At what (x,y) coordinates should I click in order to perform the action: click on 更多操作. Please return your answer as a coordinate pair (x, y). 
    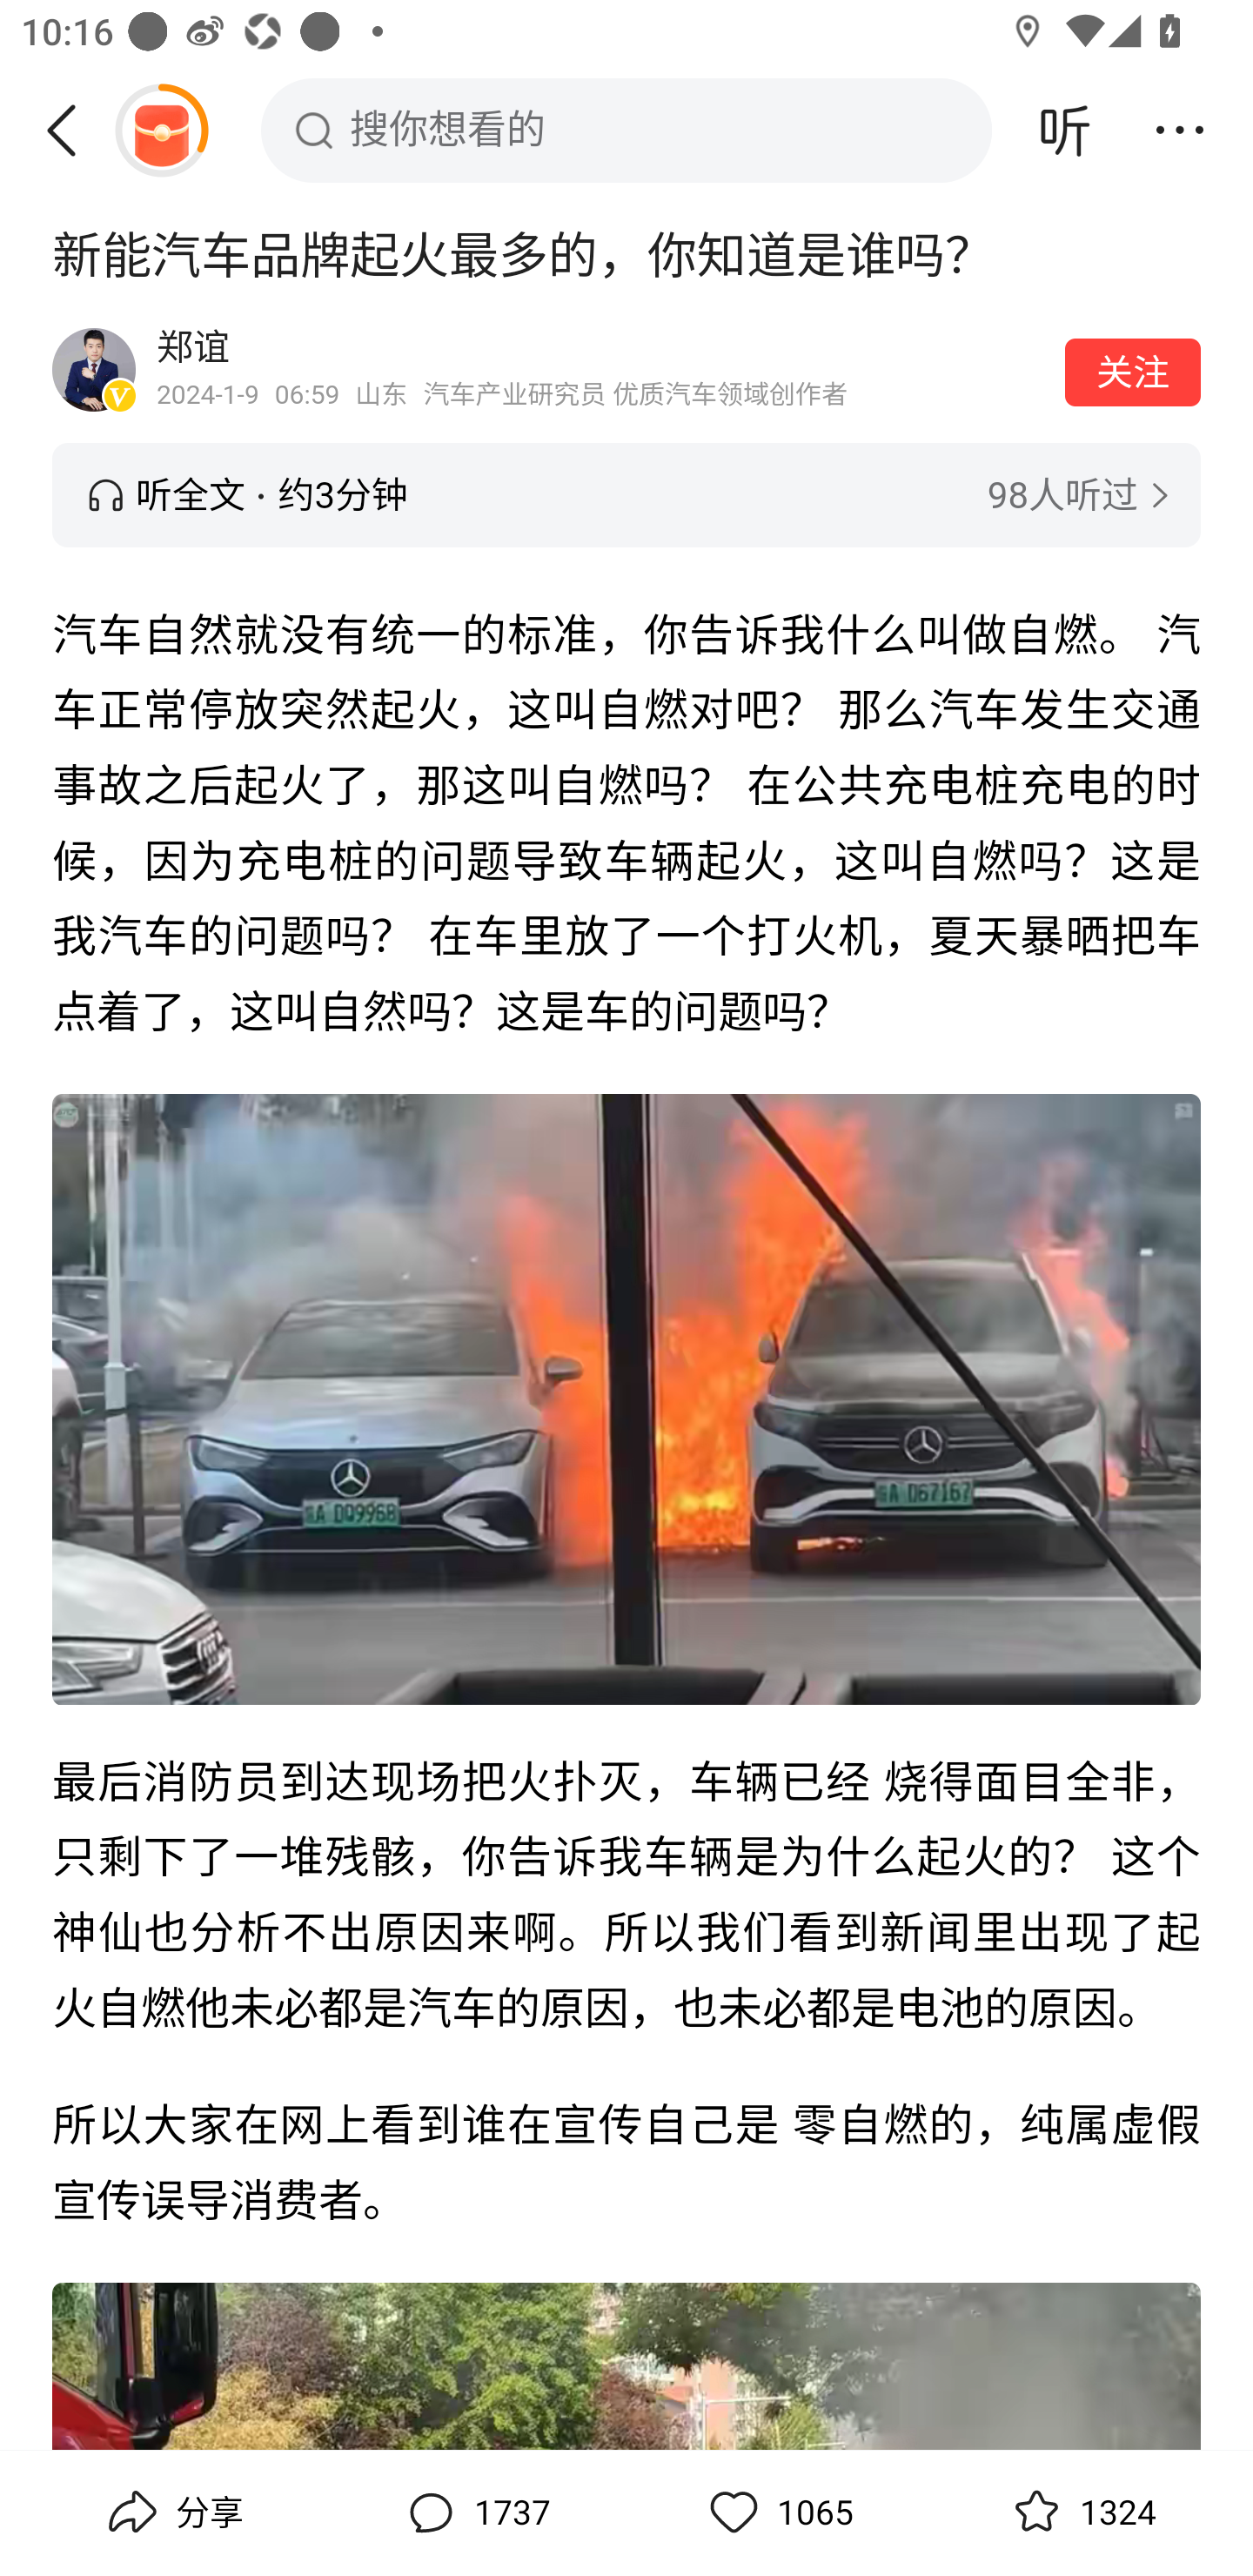
    Looking at the image, I should click on (1180, 130).